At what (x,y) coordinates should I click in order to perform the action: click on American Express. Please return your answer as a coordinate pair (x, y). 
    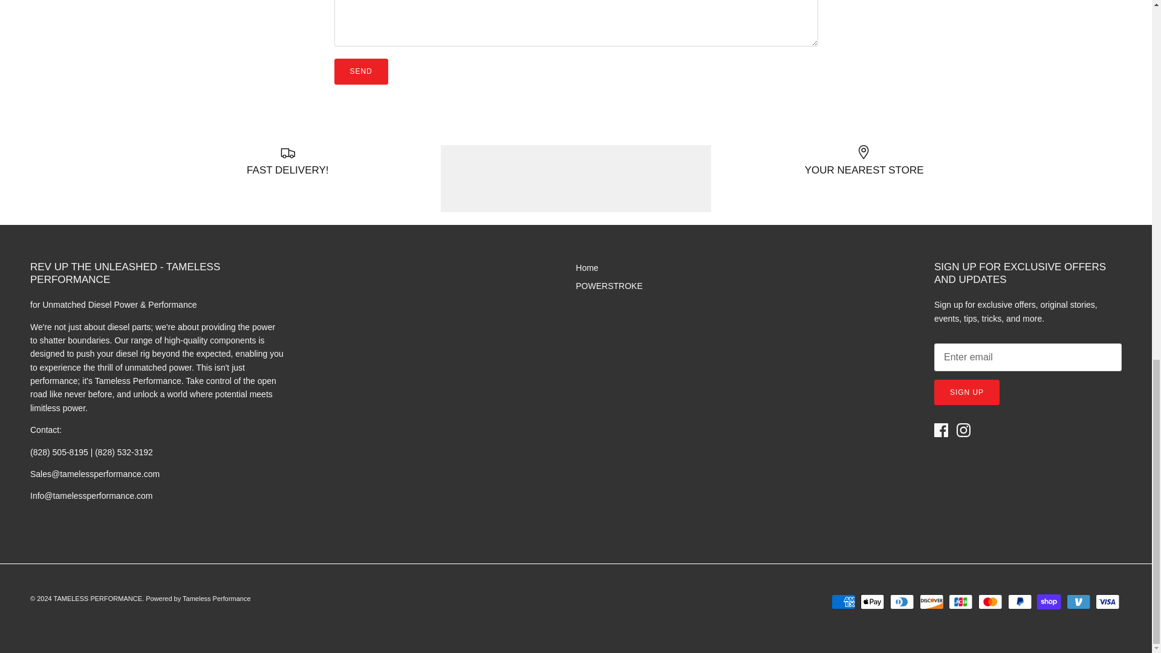
    Looking at the image, I should click on (843, 601).